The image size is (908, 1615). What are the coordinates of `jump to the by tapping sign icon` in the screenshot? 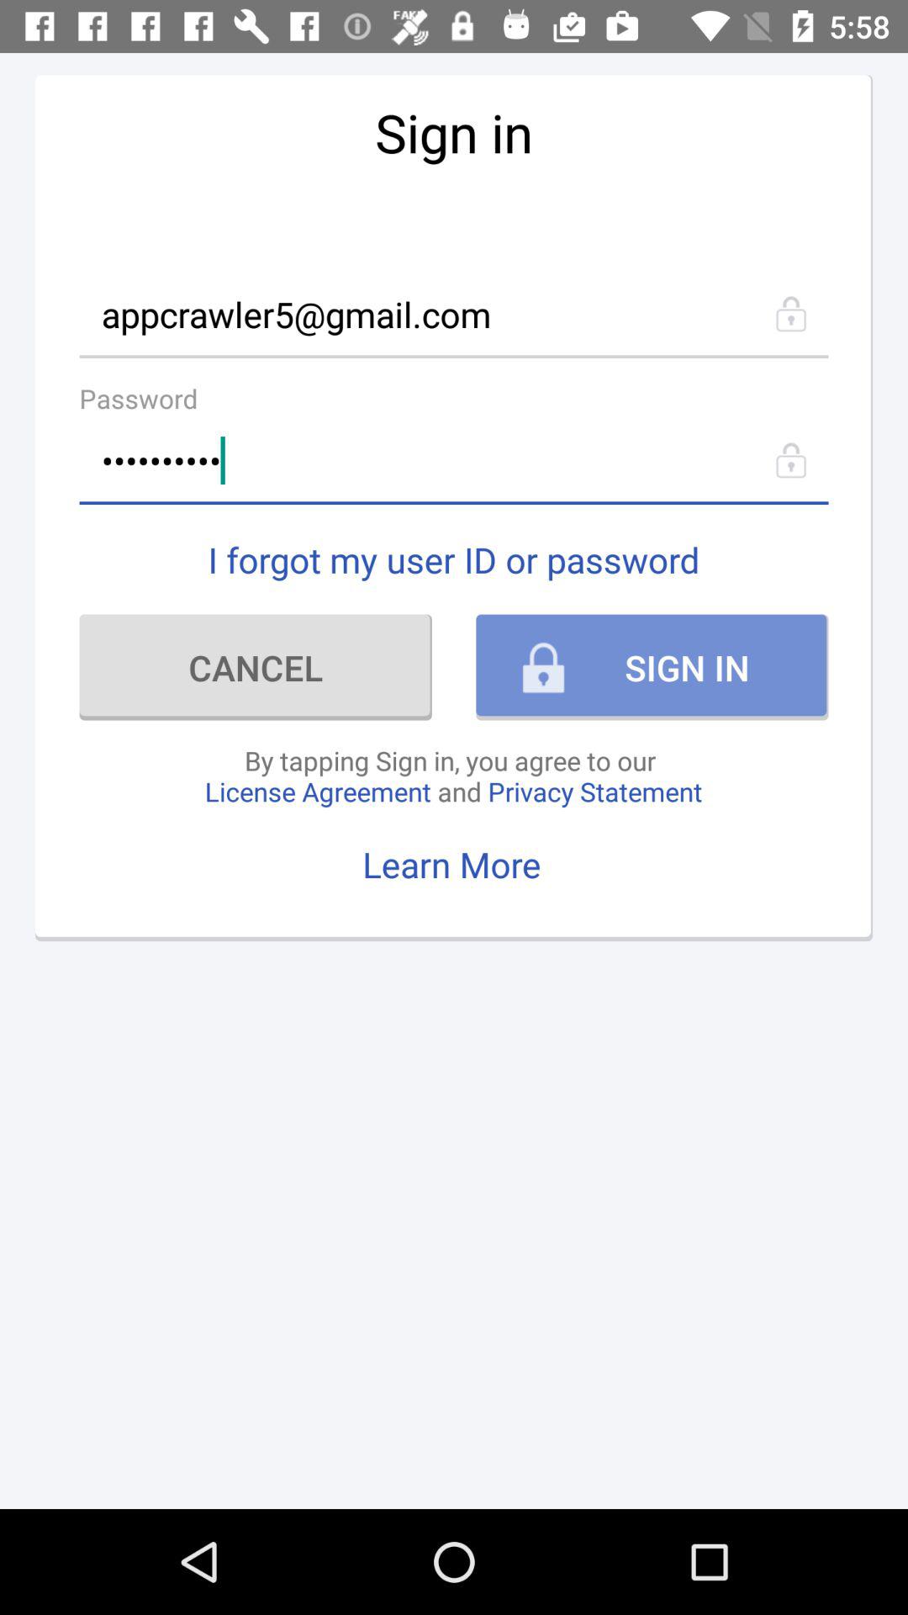 It's located at (453, 776).